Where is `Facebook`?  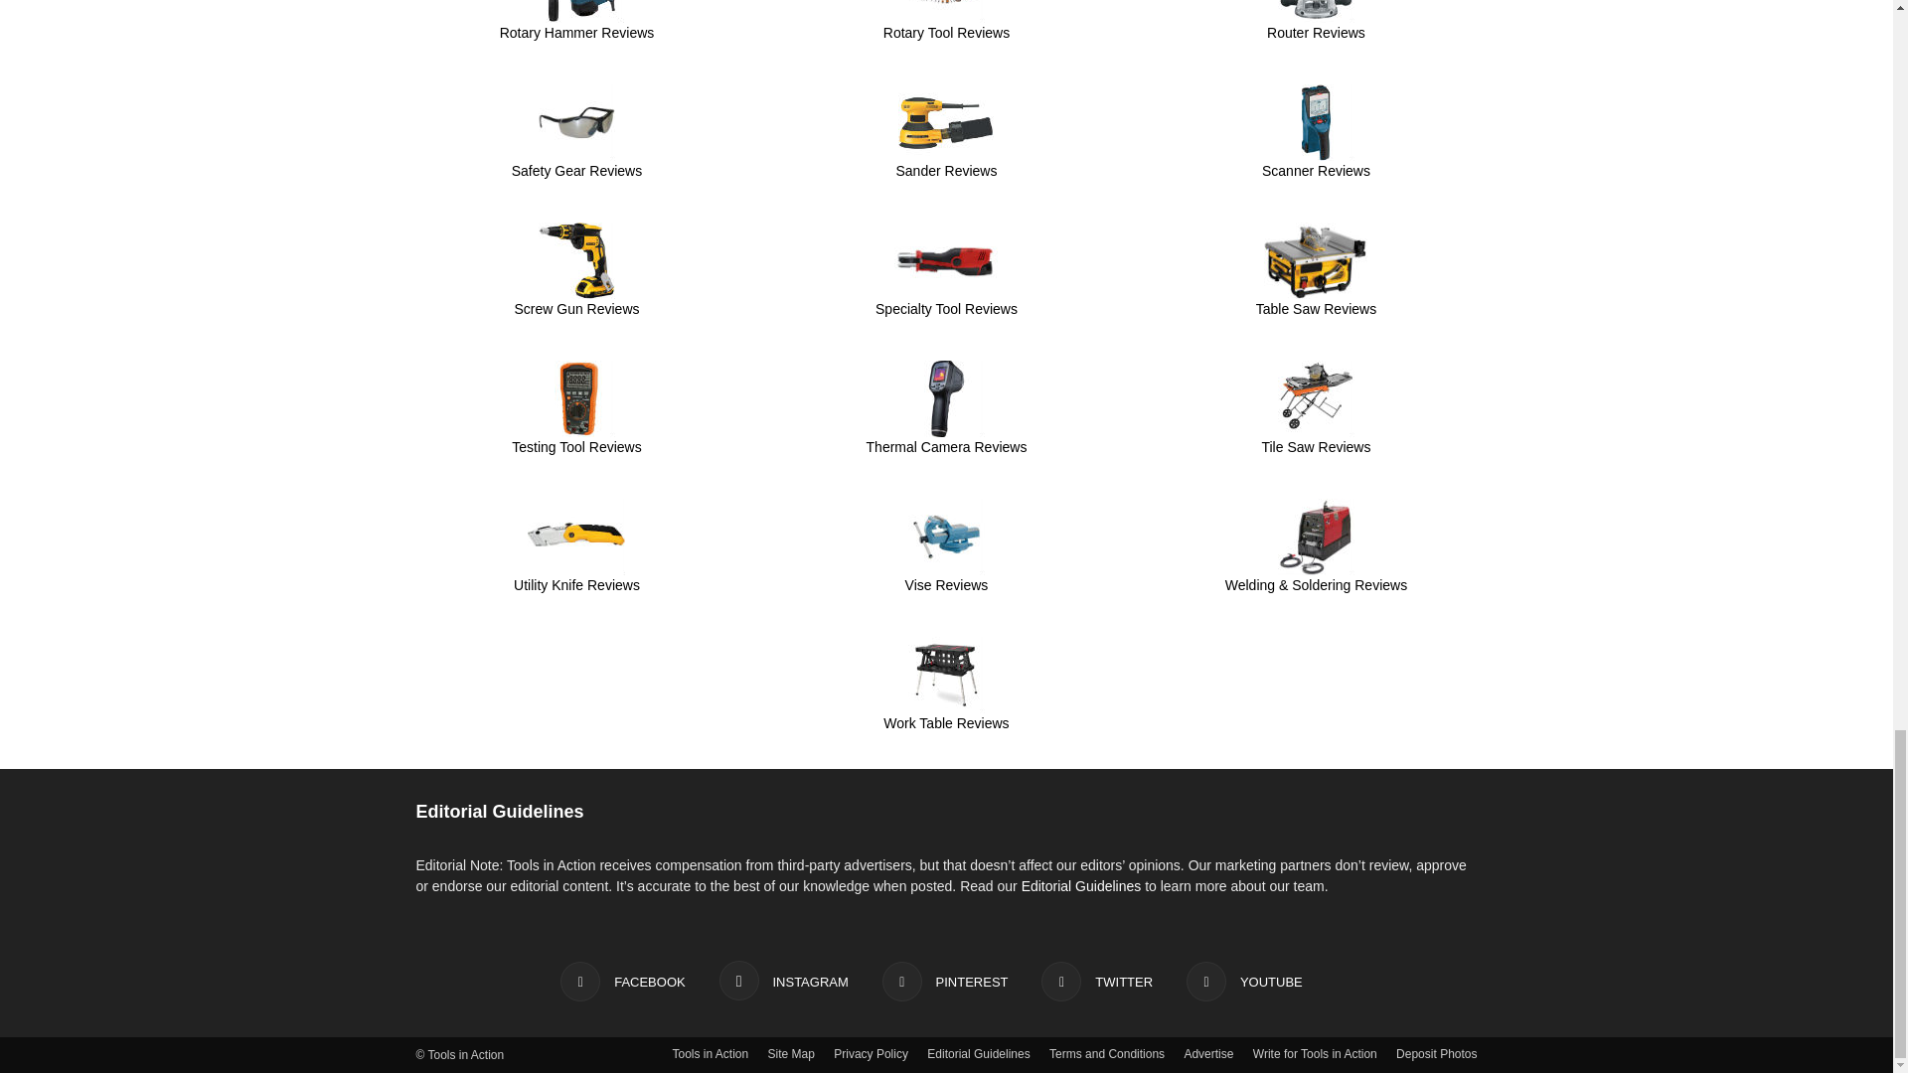
Facebook is located at coordinates (622, 981).